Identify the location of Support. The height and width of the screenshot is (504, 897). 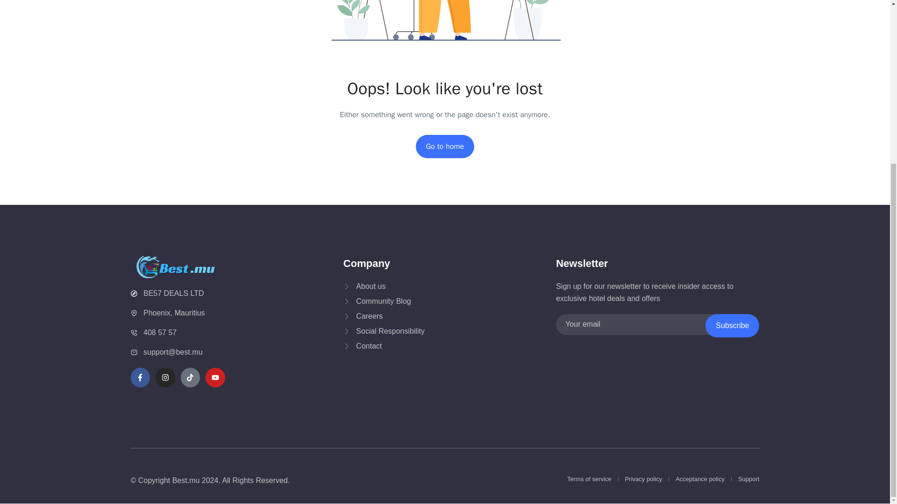
(749, 479).